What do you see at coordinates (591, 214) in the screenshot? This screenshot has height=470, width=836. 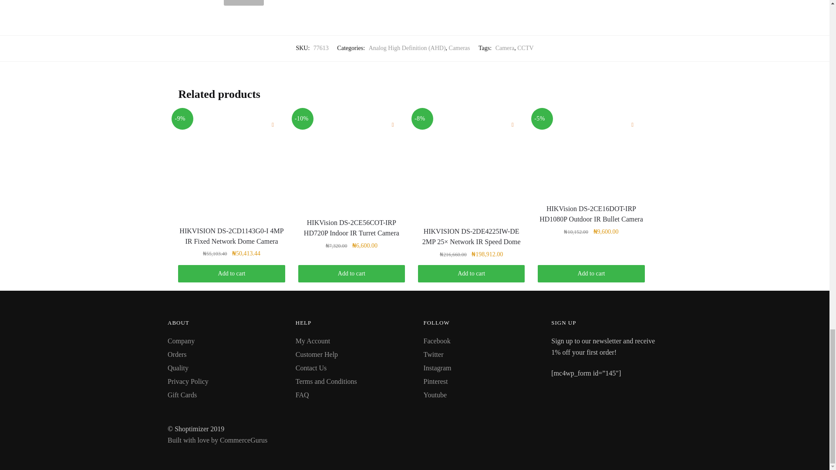 I see `HIKVision DS-2CE16DOT-IRP HD1080P Outdoor IR Bullet Camera` at bounding box center [591, 214].